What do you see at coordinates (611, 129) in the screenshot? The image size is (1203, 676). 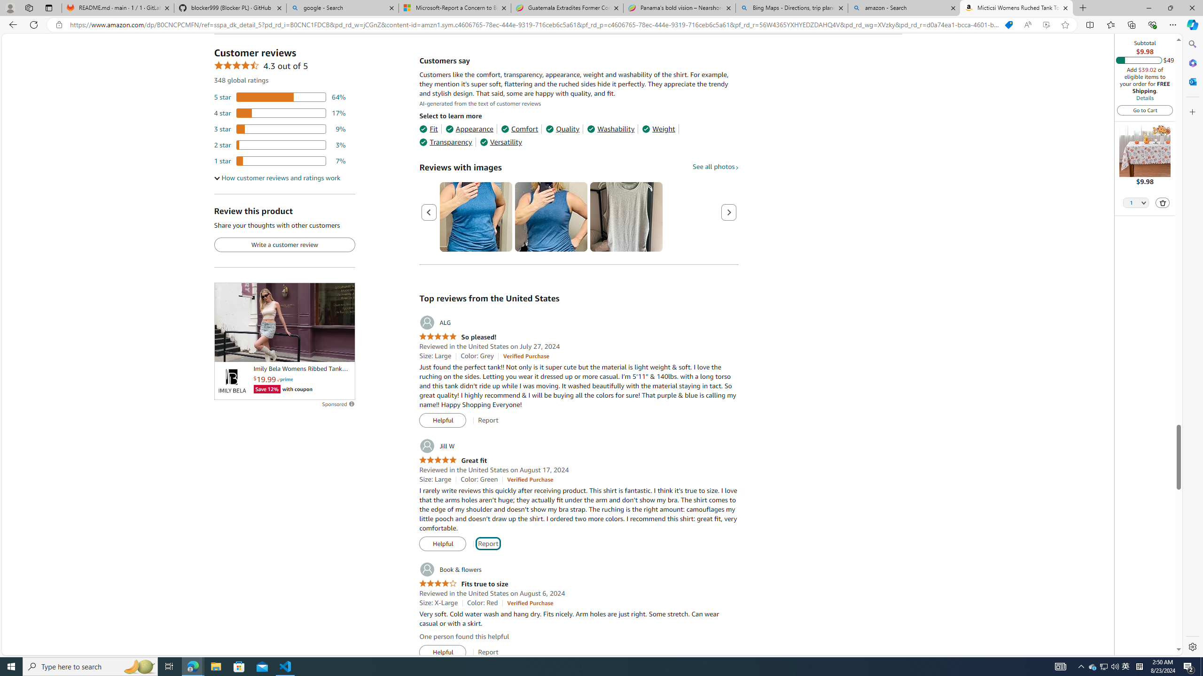 I see `Washability` at bounding box center [611, 129].